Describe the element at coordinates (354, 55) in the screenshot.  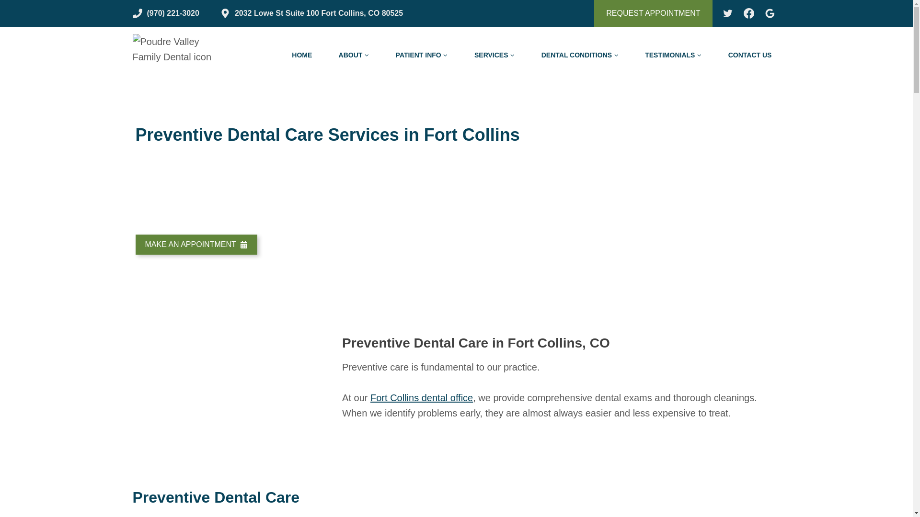
I see `ABOUT` at that location.